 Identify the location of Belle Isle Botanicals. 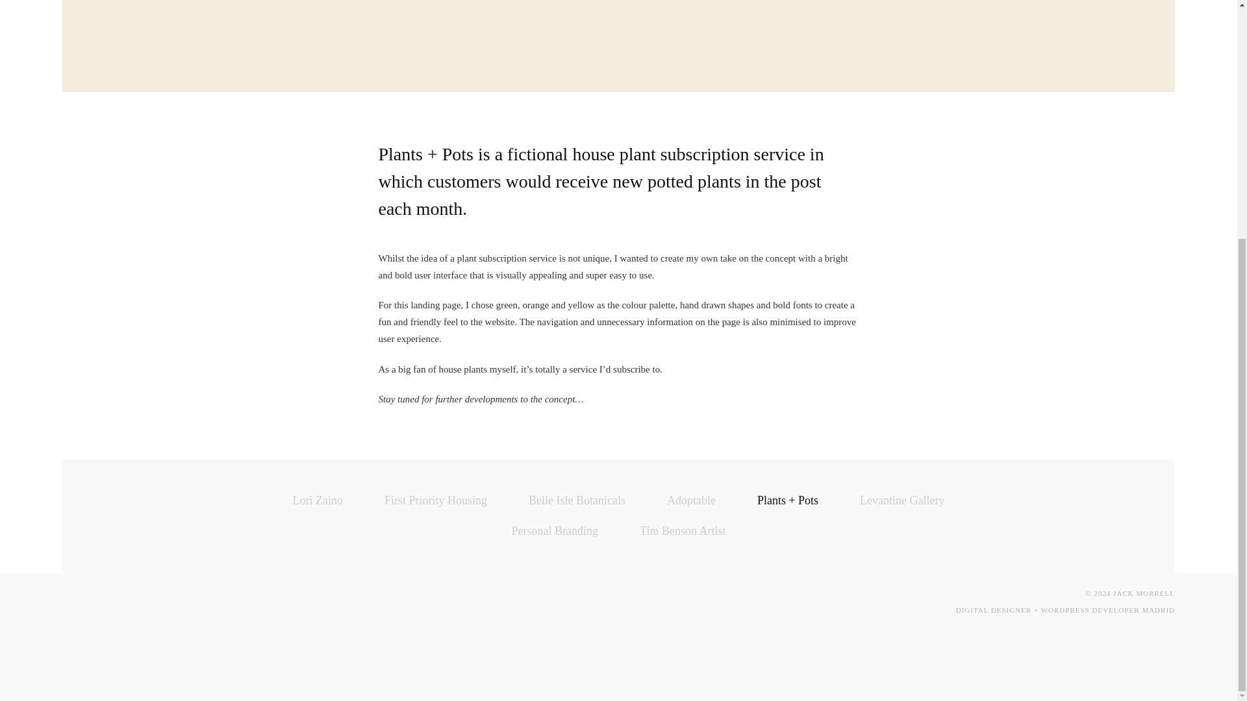
(577, 500).